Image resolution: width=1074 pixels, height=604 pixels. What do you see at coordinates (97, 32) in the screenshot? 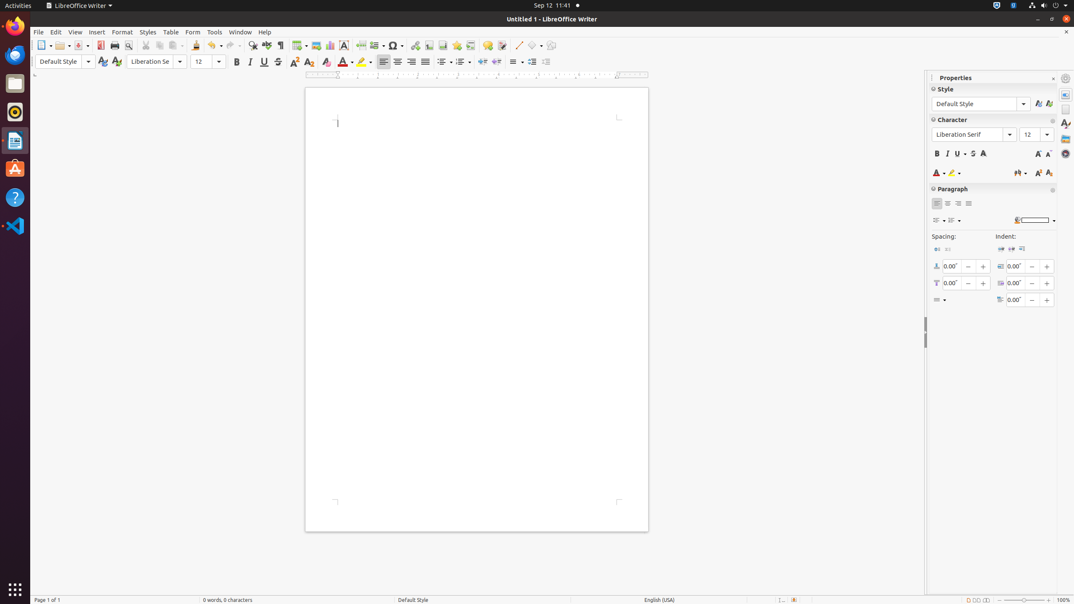
I see `Insert` at bounding box center [97, 32].